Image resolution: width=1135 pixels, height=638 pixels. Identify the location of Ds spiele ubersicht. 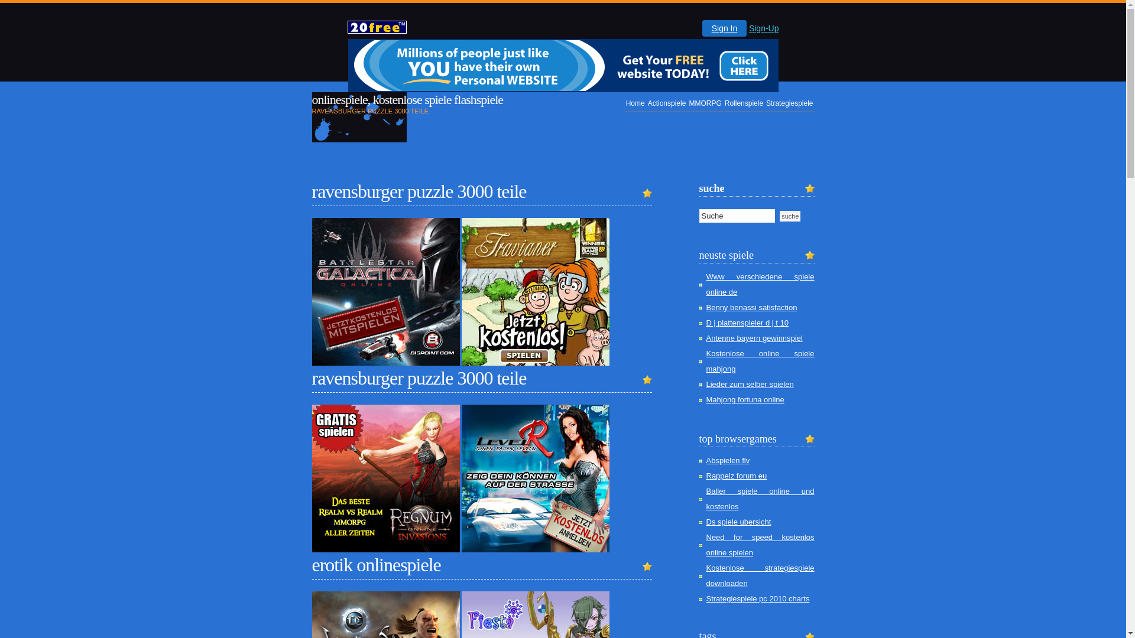
(738, 522).